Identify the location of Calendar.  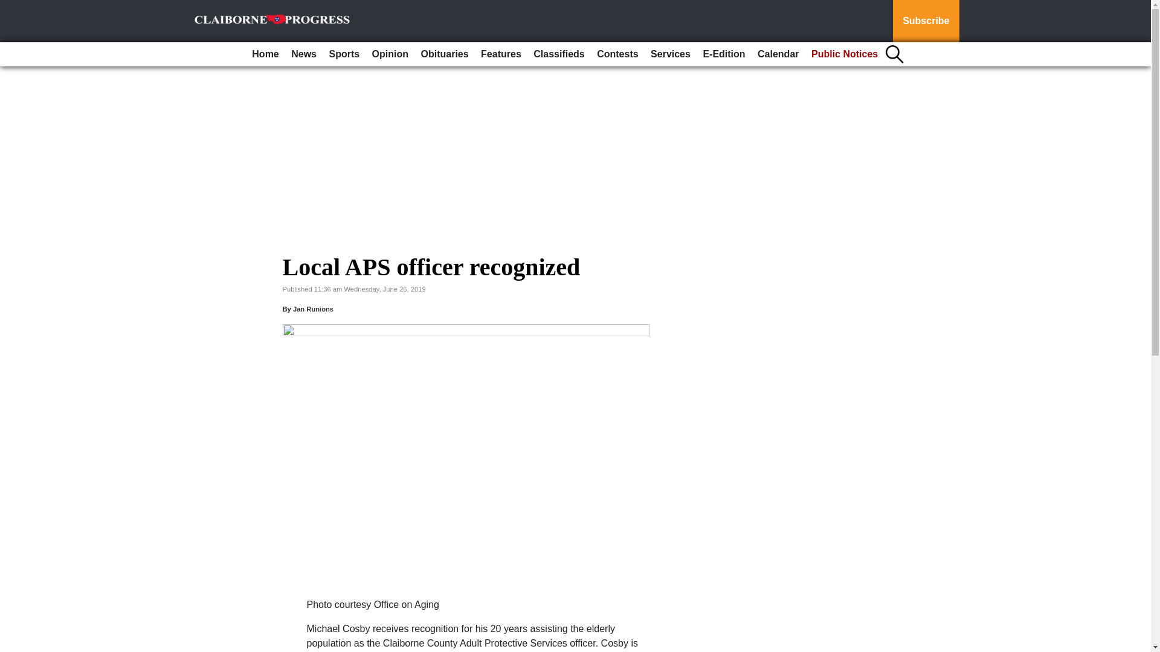
(778, 54).